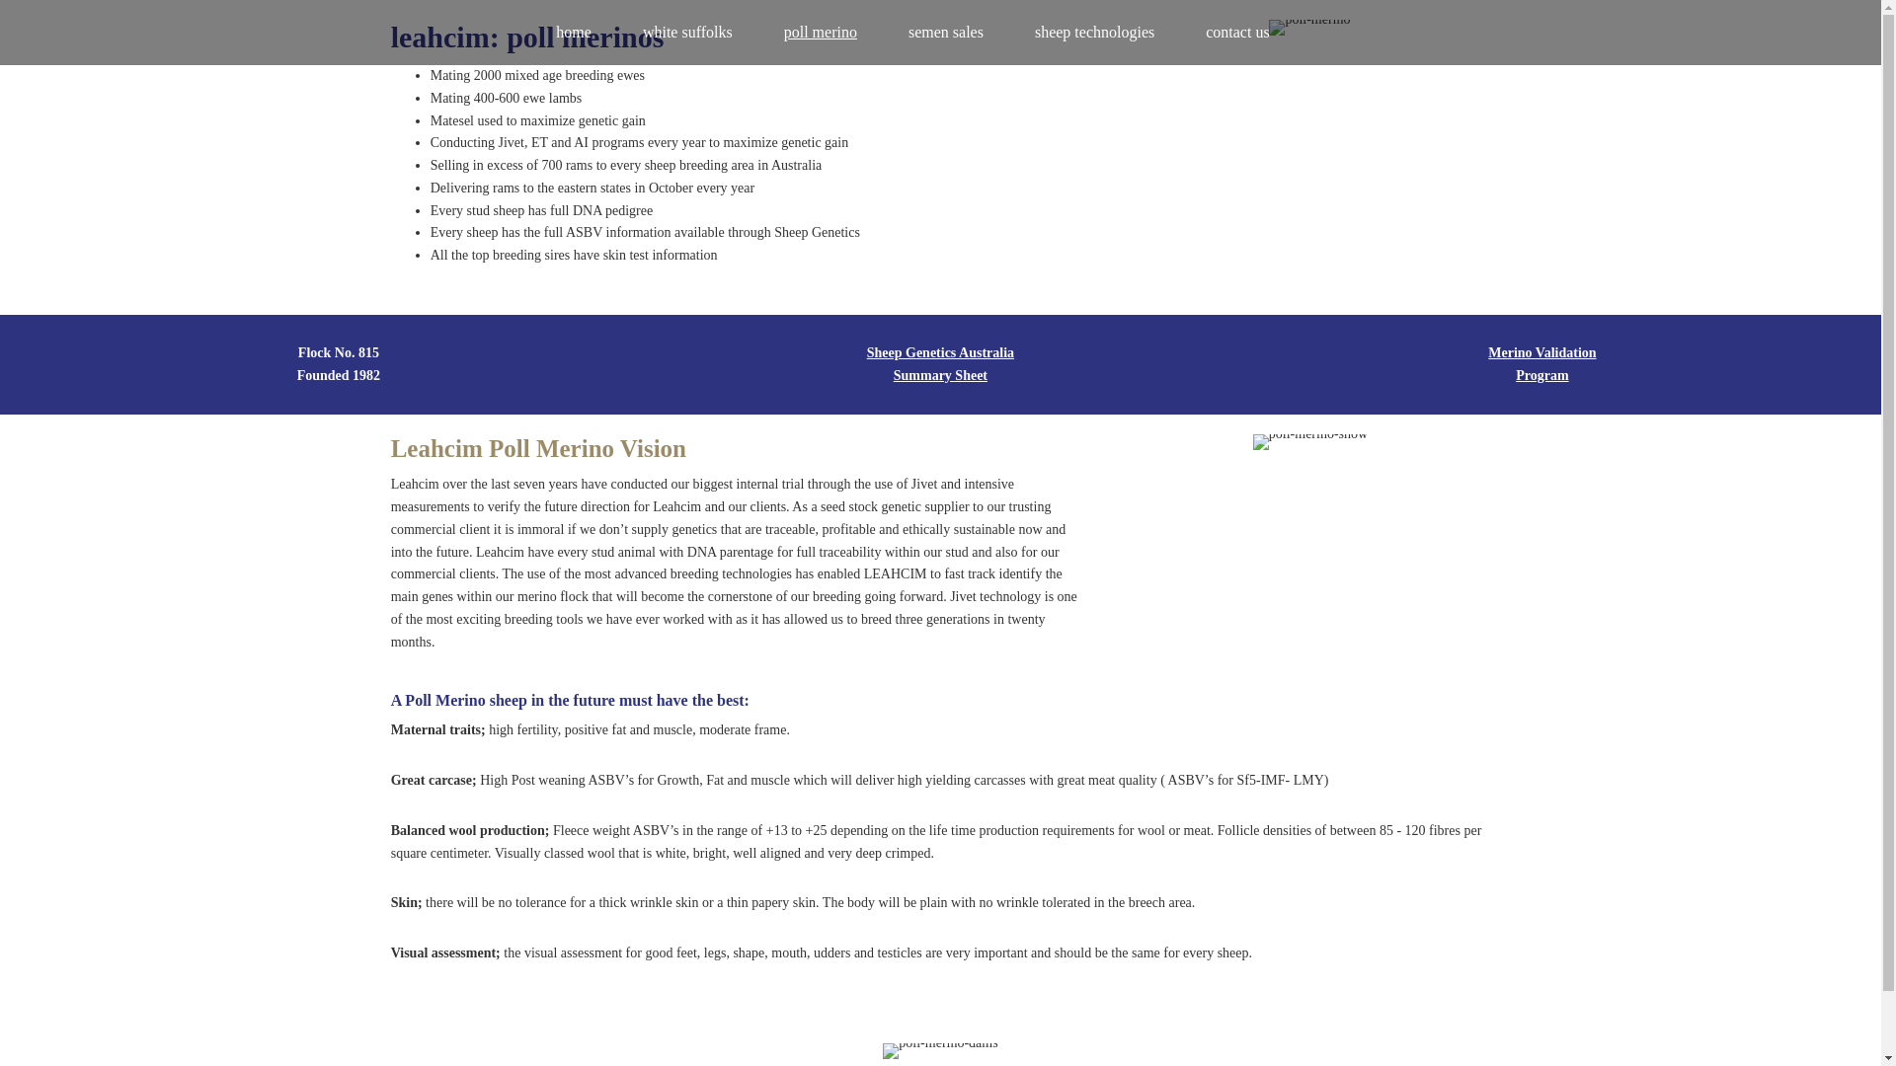 Image resolution: width=1896 pixels, height=1066 pixels. Describe the element at coordinates (1542, 364) in the screenshot. I see `Merino Validation
Program` at that location.